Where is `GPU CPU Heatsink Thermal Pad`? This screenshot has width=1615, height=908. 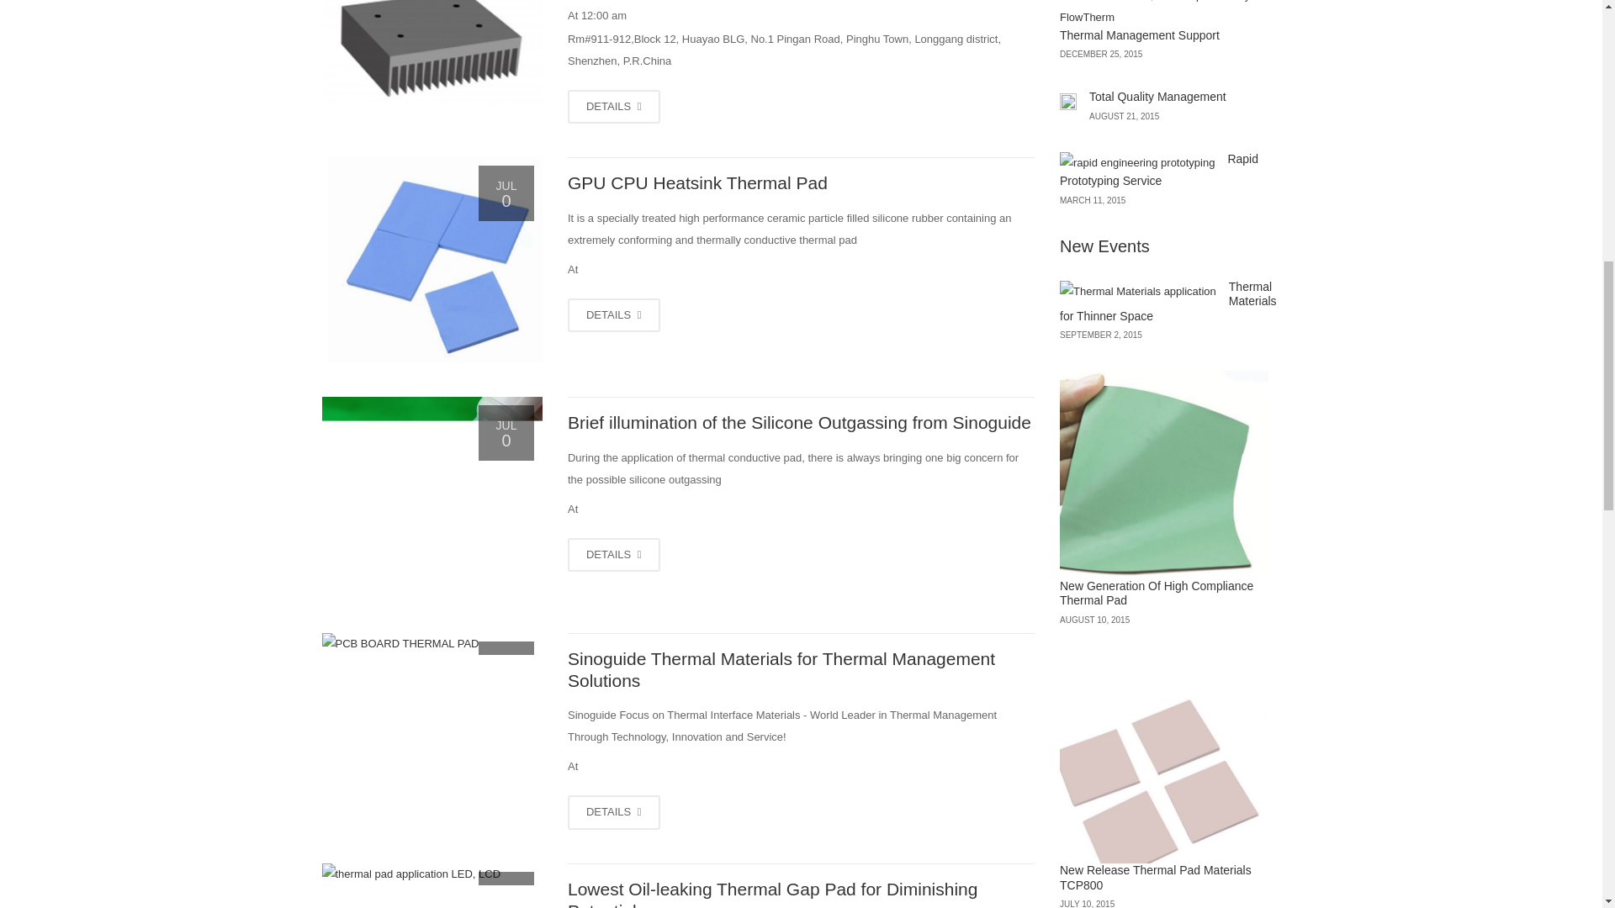
GPU CPU Heatsink Thermal Pad is located at coordinates (431, 260).